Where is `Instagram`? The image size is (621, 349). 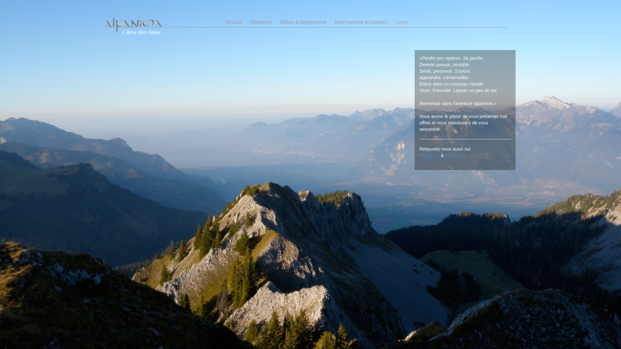
Instagram is located at coordinates (430, 155).